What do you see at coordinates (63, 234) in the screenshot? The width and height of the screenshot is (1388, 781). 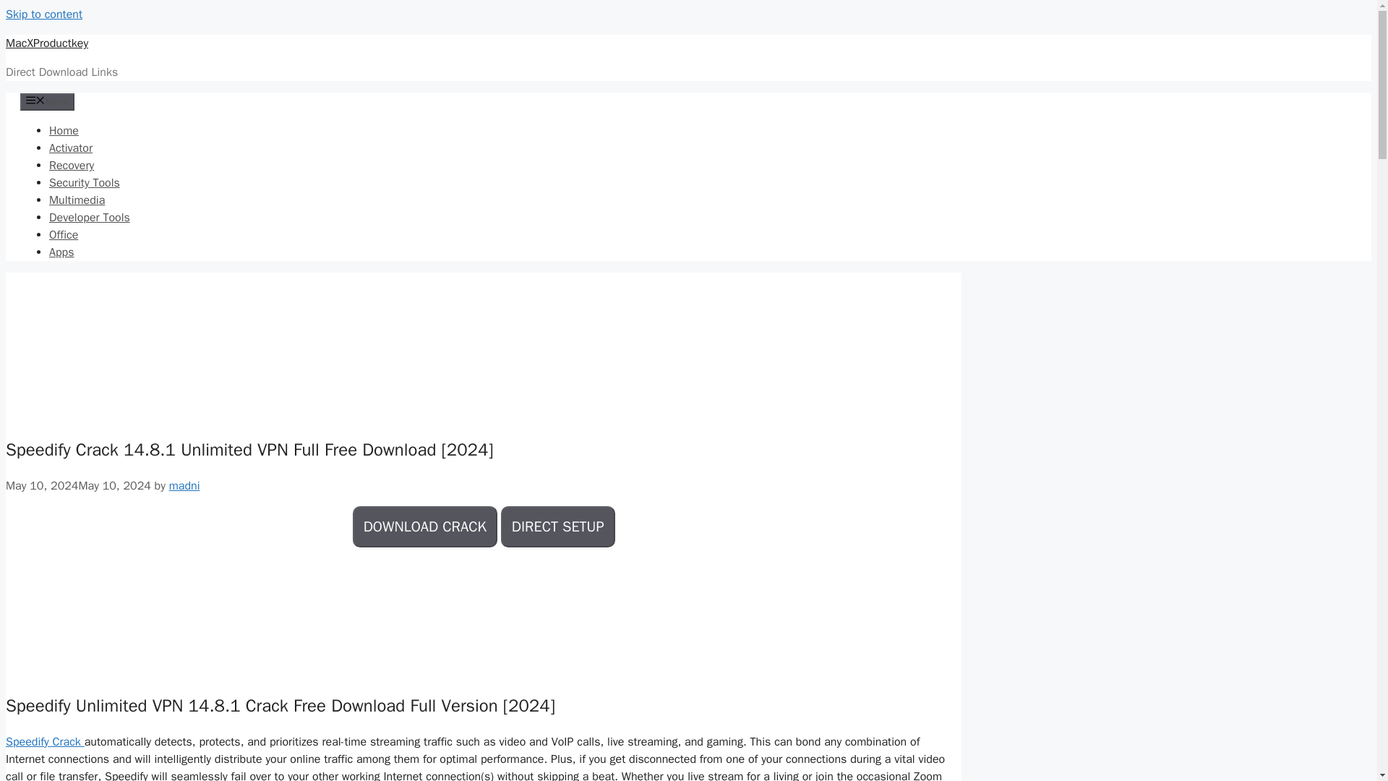 I see `Office` at bounding box center [63, 234].